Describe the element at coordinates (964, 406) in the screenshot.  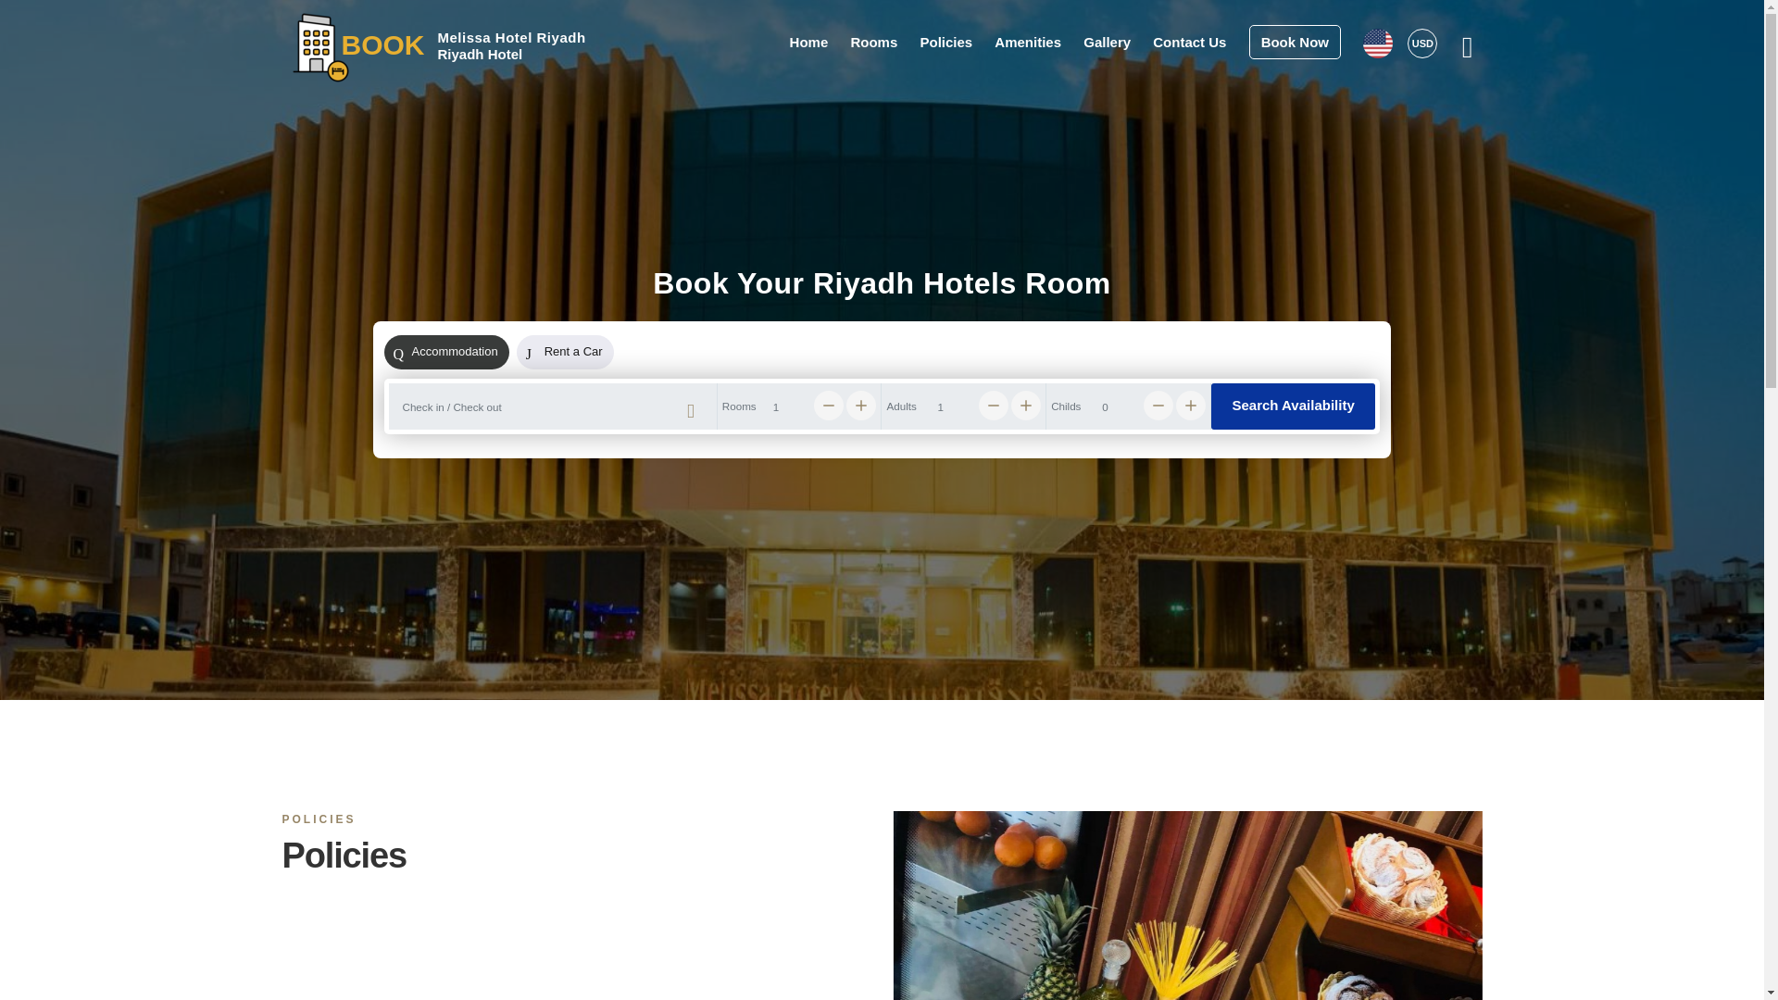
I see `1` at that location.